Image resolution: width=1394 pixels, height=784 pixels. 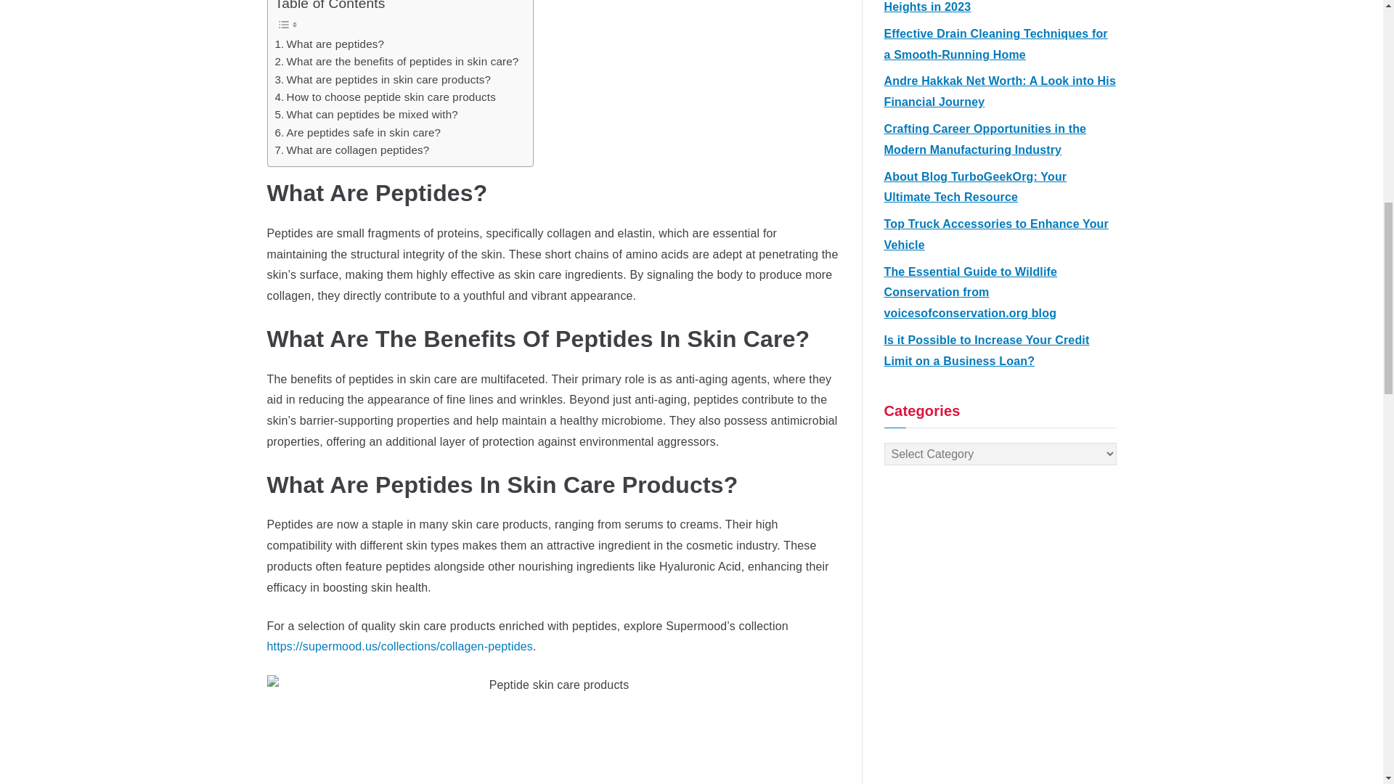 What do you see at coordinates (366, 114) in the screenshot?
I see `What can peptides be mixed with?` at bounding box center [366, 114].